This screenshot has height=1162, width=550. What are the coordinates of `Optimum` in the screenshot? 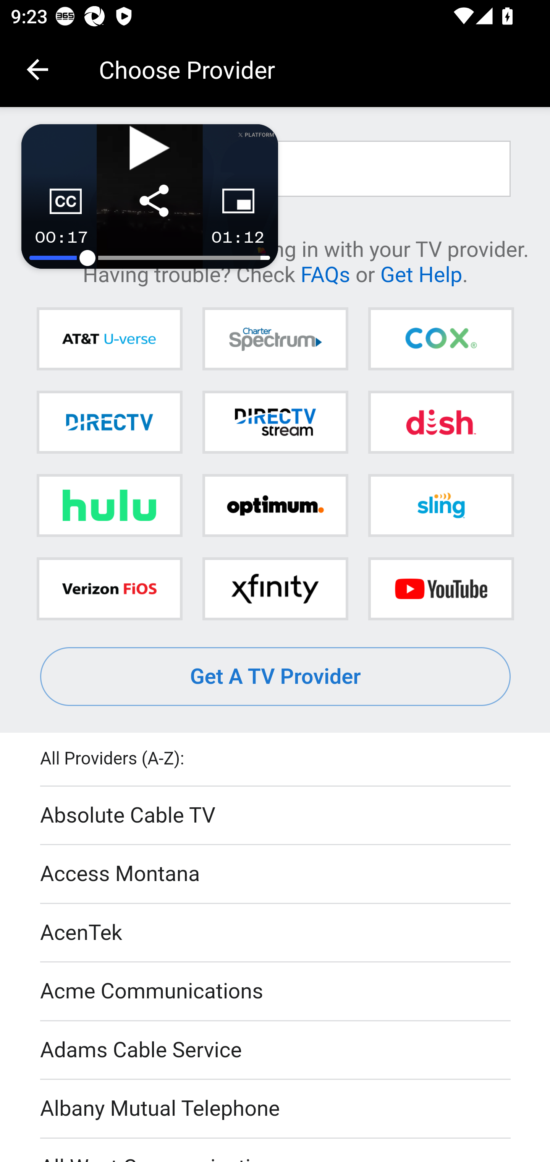 It's located at (275, 505).